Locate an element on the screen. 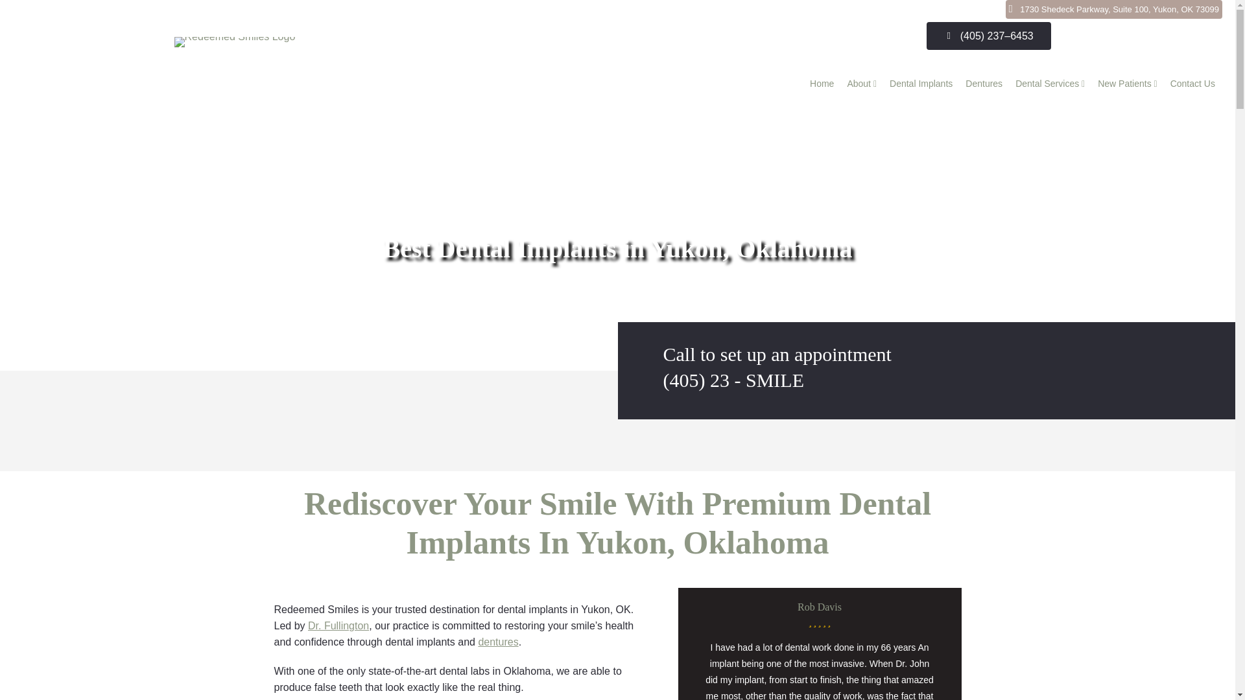 This screenshot has height=700, width=1245. Click Here is located at coordinates (1114, 9).